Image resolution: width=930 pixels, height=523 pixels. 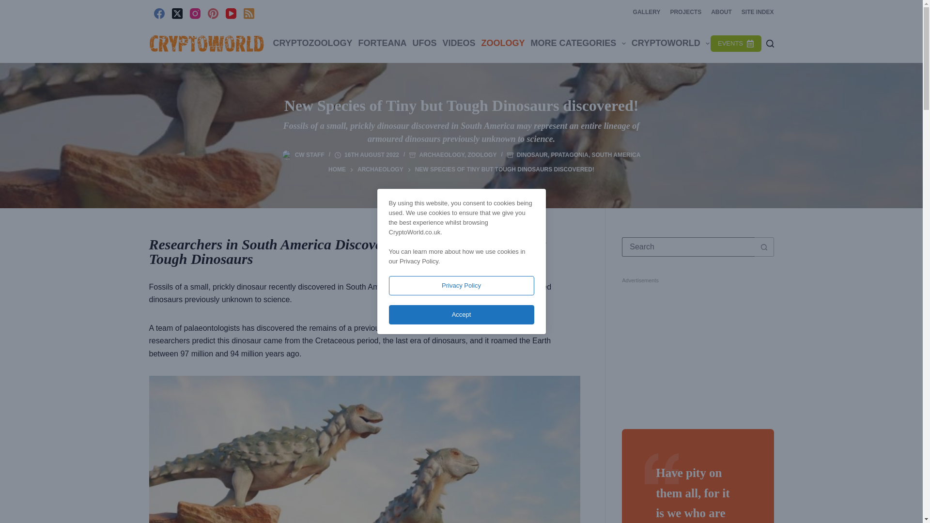 What do you see at coordinates (461, 105) in the screenshot?
I see `New Species of Tiny but Tough Dinosaurs discovered!` at bounding box center [461, 105].